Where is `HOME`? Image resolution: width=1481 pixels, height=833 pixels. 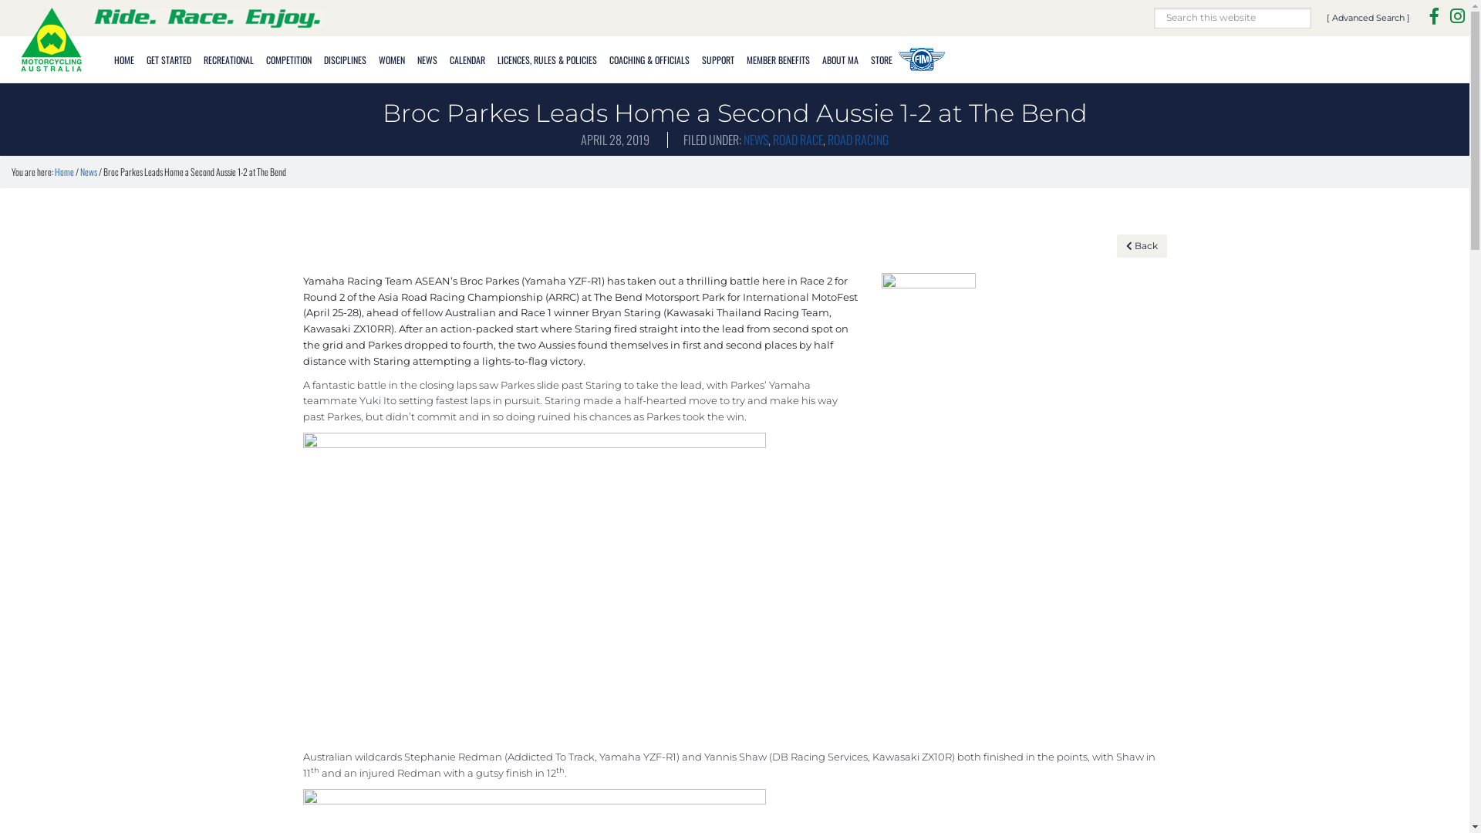
HOME is located at coordinates (124, 59).